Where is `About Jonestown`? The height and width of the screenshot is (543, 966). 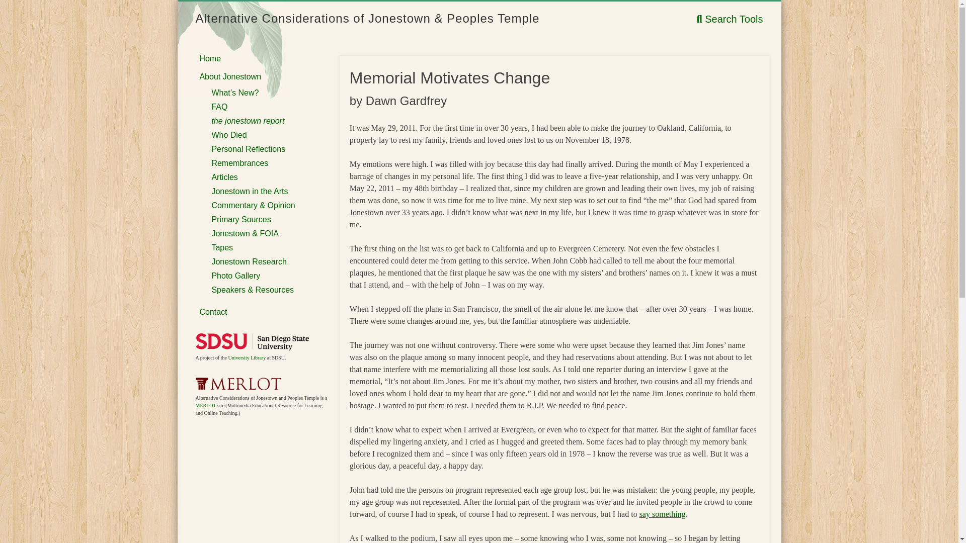
About Jonestown is located at coordinates (229, 76).